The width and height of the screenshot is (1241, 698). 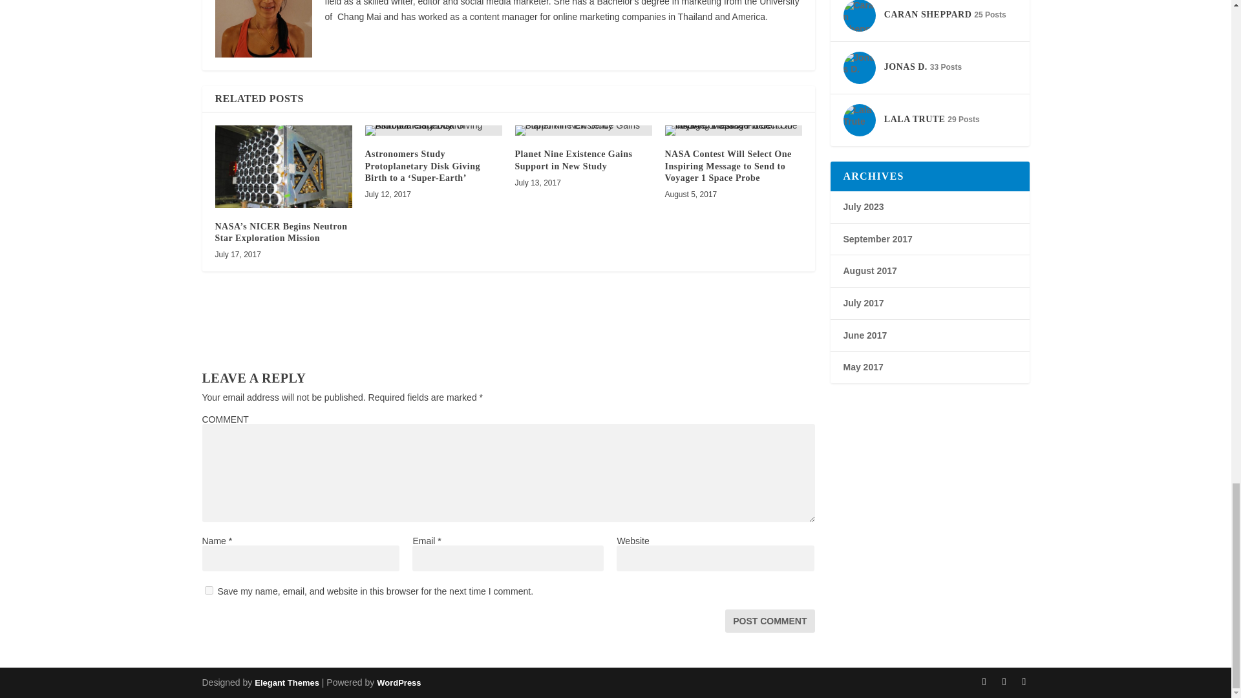 I want to click on Post Comment, so click(x=769, y=620).